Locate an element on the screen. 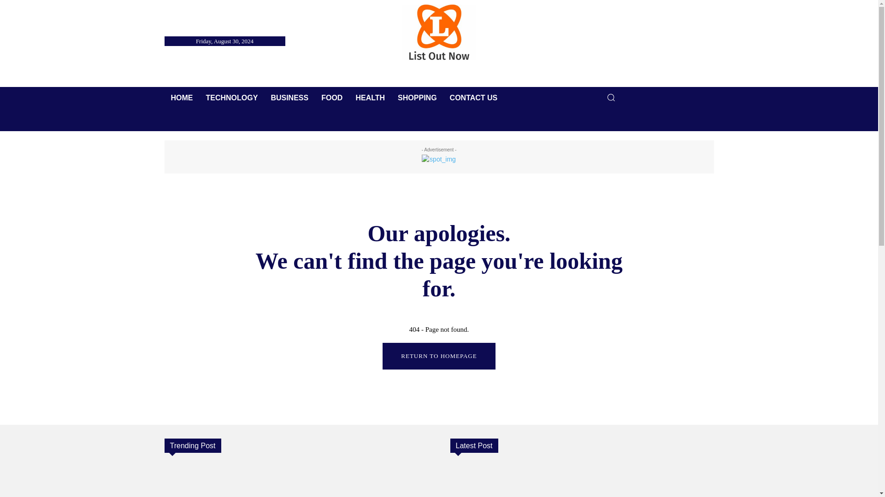 The width and height of the screenshot is (885, 497). Return to Homepage is located at coordinates (438, 356).